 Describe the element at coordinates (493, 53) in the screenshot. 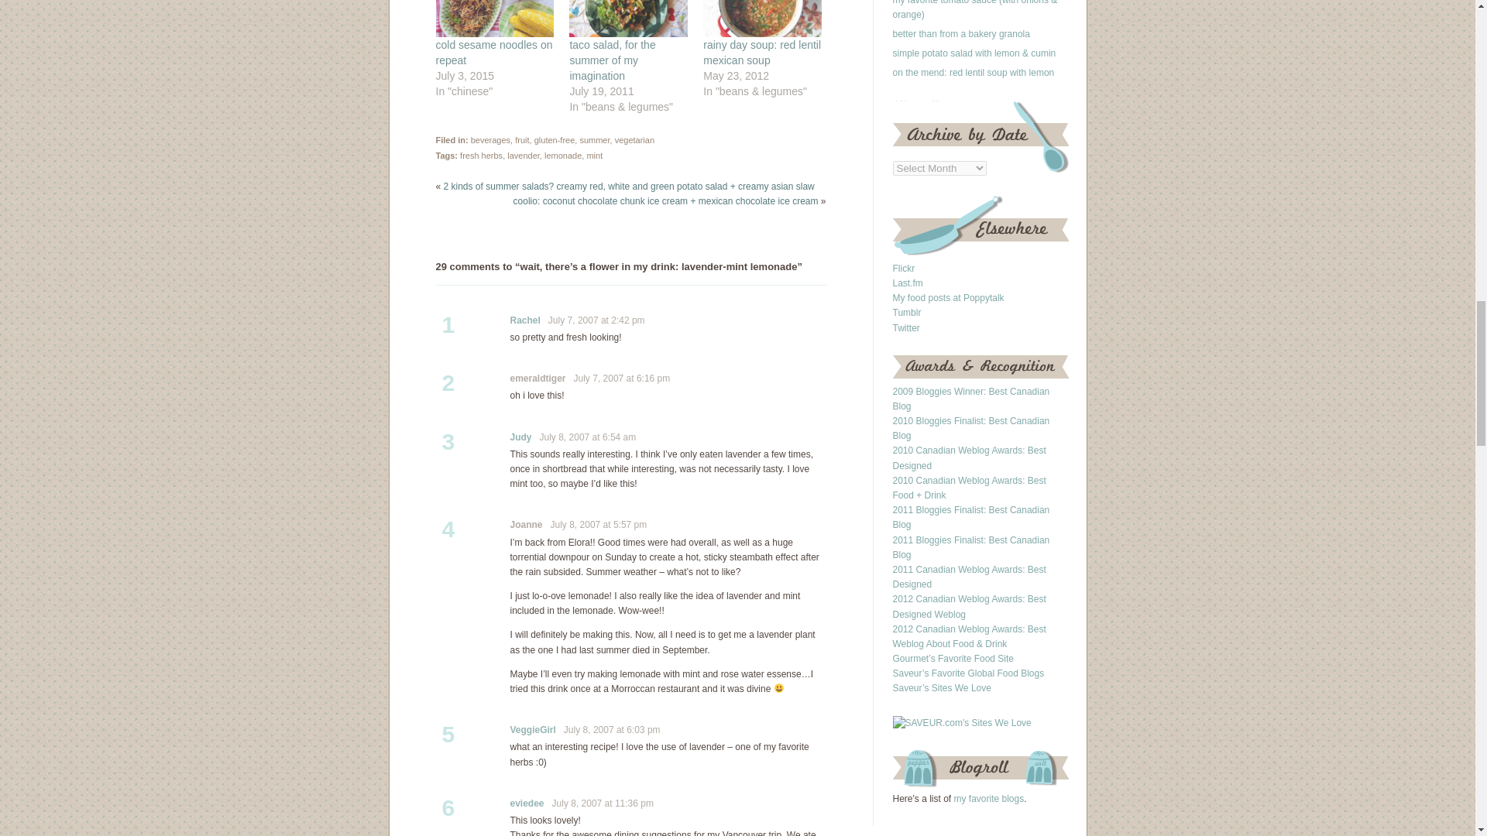

I see `cold sesame noodles on repeat` at that location.